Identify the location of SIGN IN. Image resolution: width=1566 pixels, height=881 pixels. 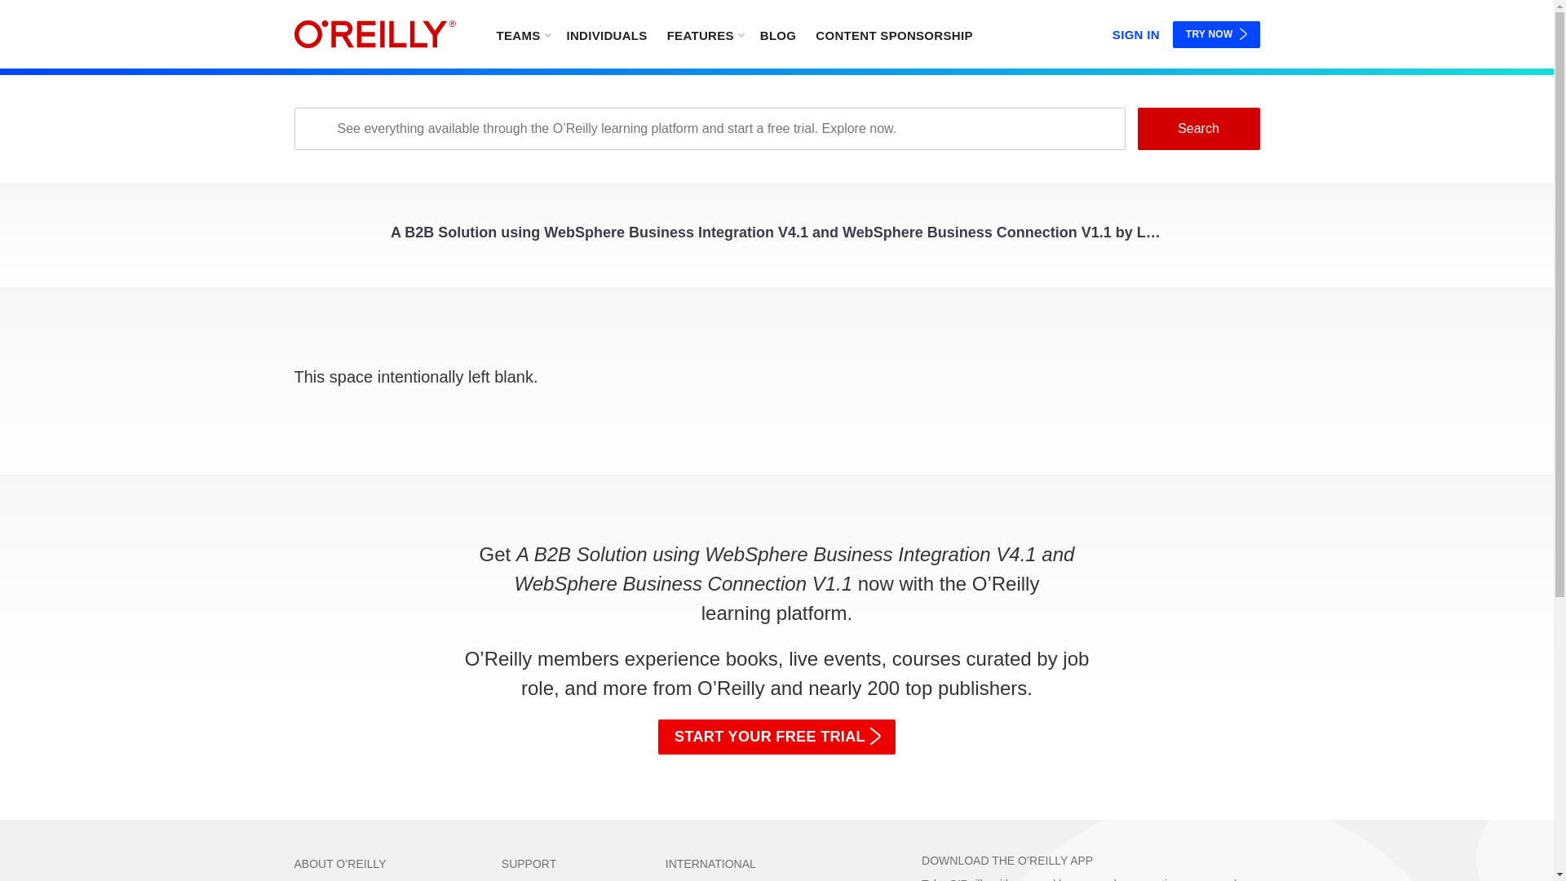
(1135, 31).